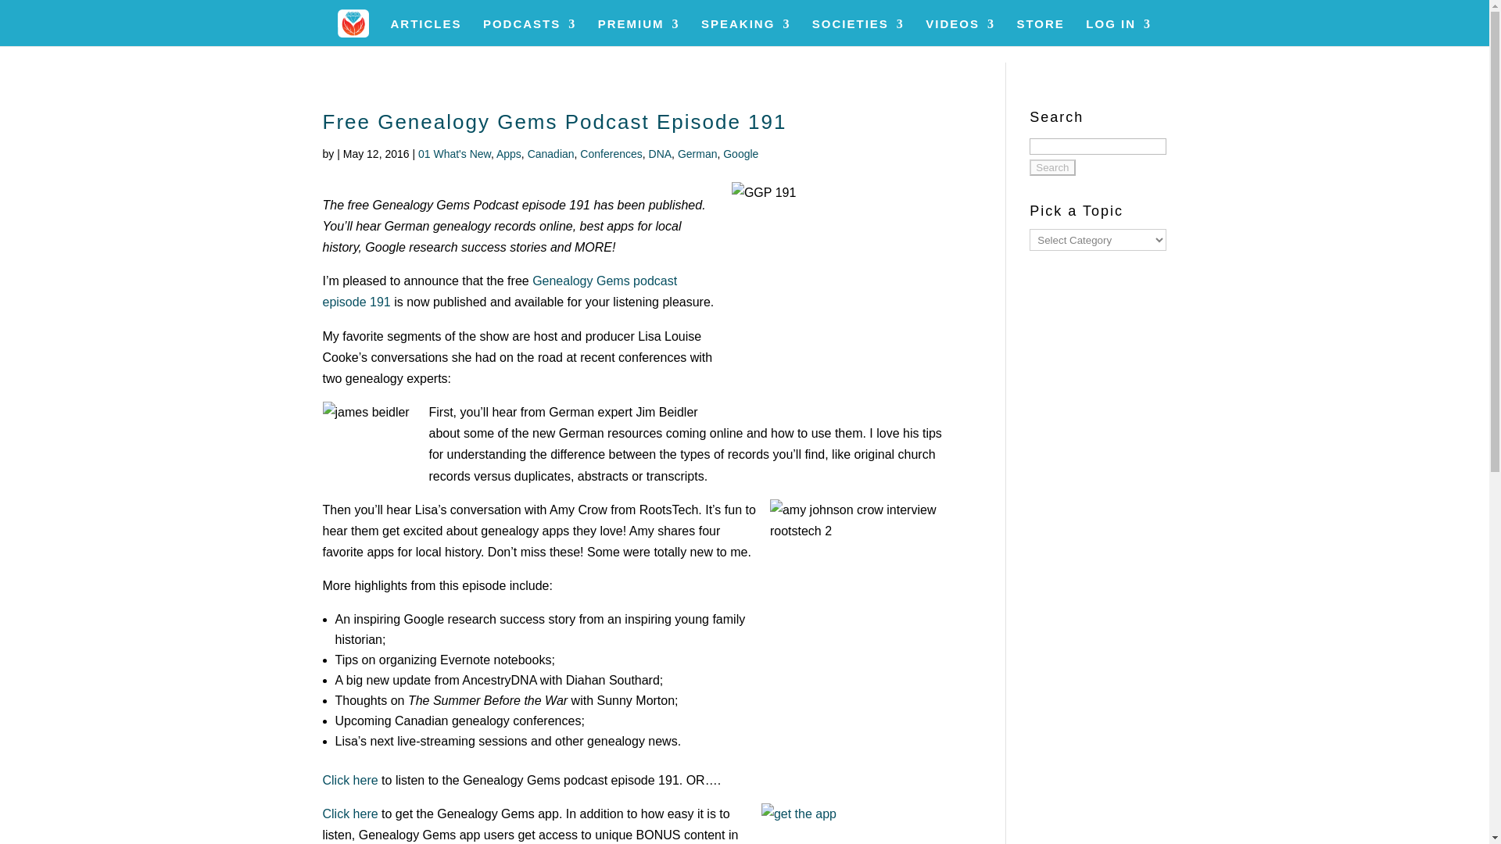 This screenshot has height=844, width=1501. Describe the element at coordinates (858, 32) in the screenshot. I see `SOCIETIES` at that location.